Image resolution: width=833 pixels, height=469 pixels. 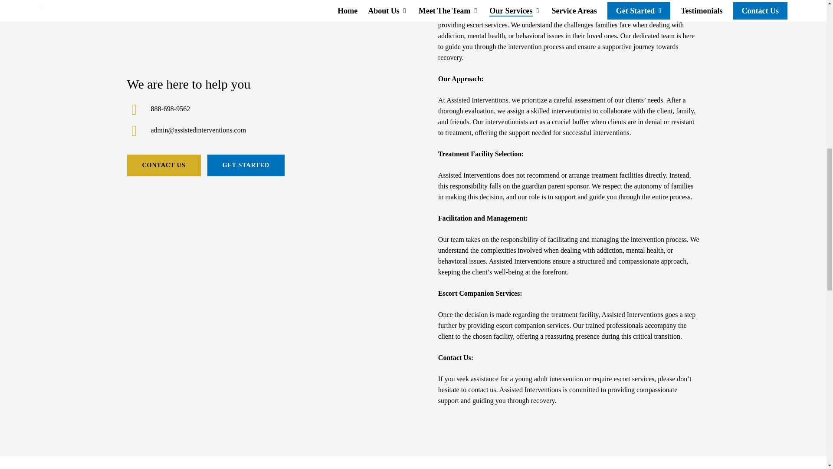 What do you see at coordinates (246, 165) in the screenshot?
I see `GET STARTED` at bounding box center [246, 165].